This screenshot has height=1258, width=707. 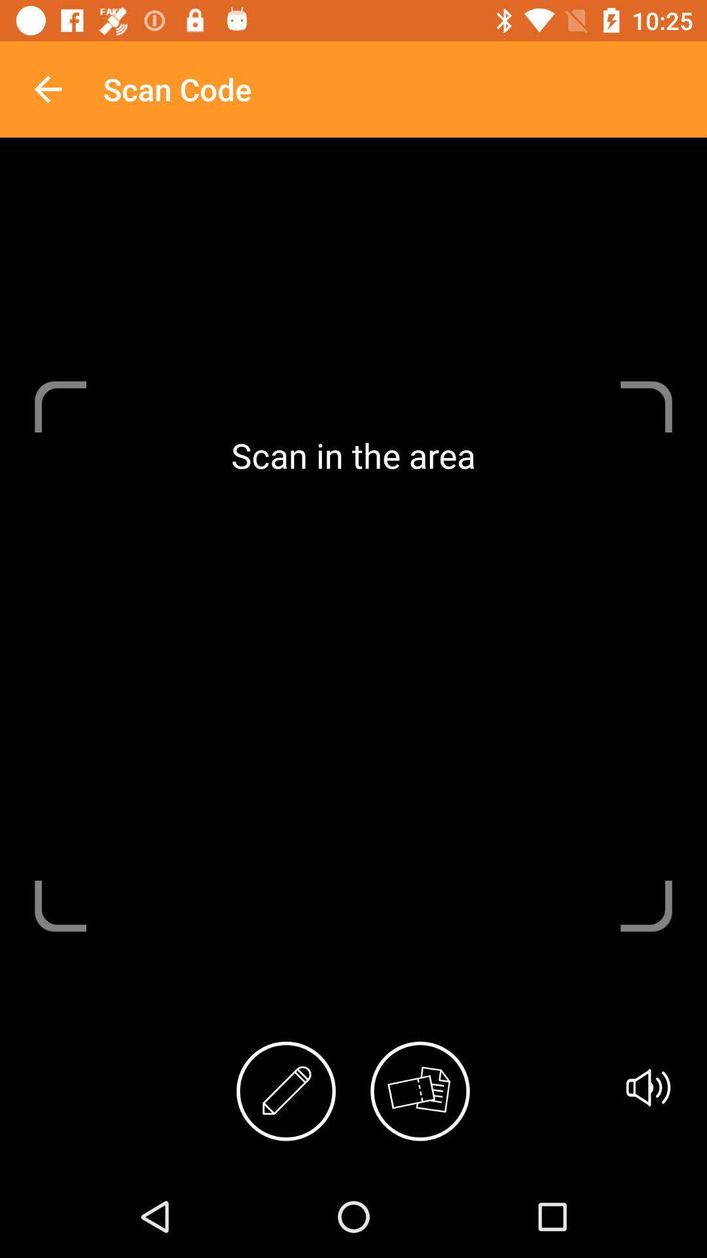 I want to click on tap item below the scan in the icon, so click(x=648, y=1088).